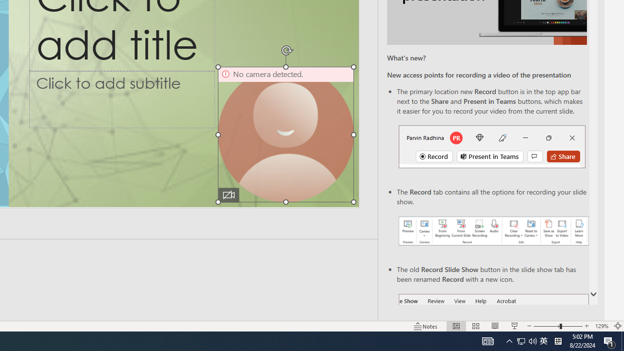 The image size is (624, 351). What do you see at coordinates (286, 135) in the screenshot?
I see `Camera 9, No camera detected.` at bounding box center [286, 135].